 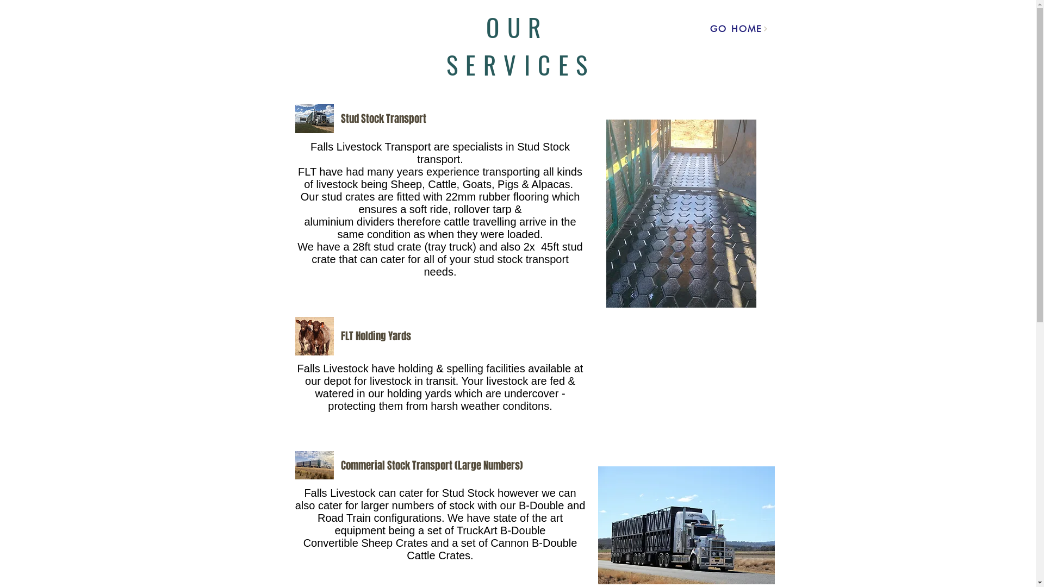 I want to click on Coonong1.jpg, so click(x=314, y=118).